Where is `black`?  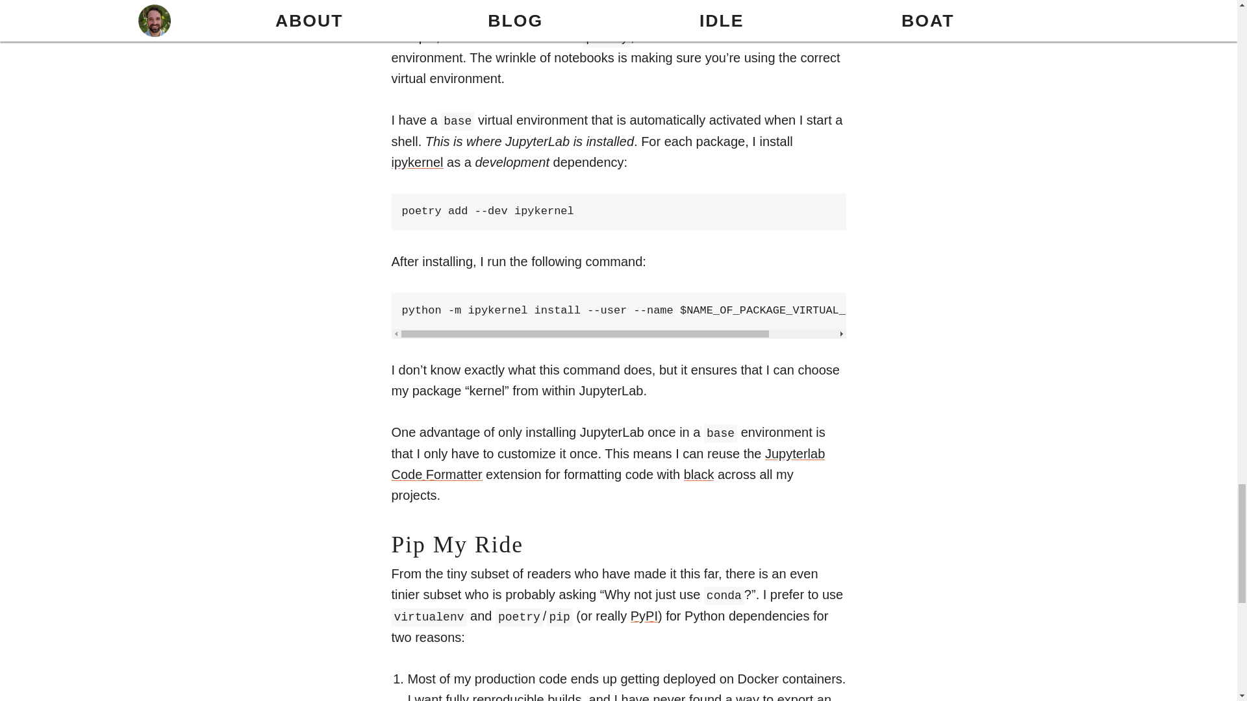
black is located at coordinates (699, 474).